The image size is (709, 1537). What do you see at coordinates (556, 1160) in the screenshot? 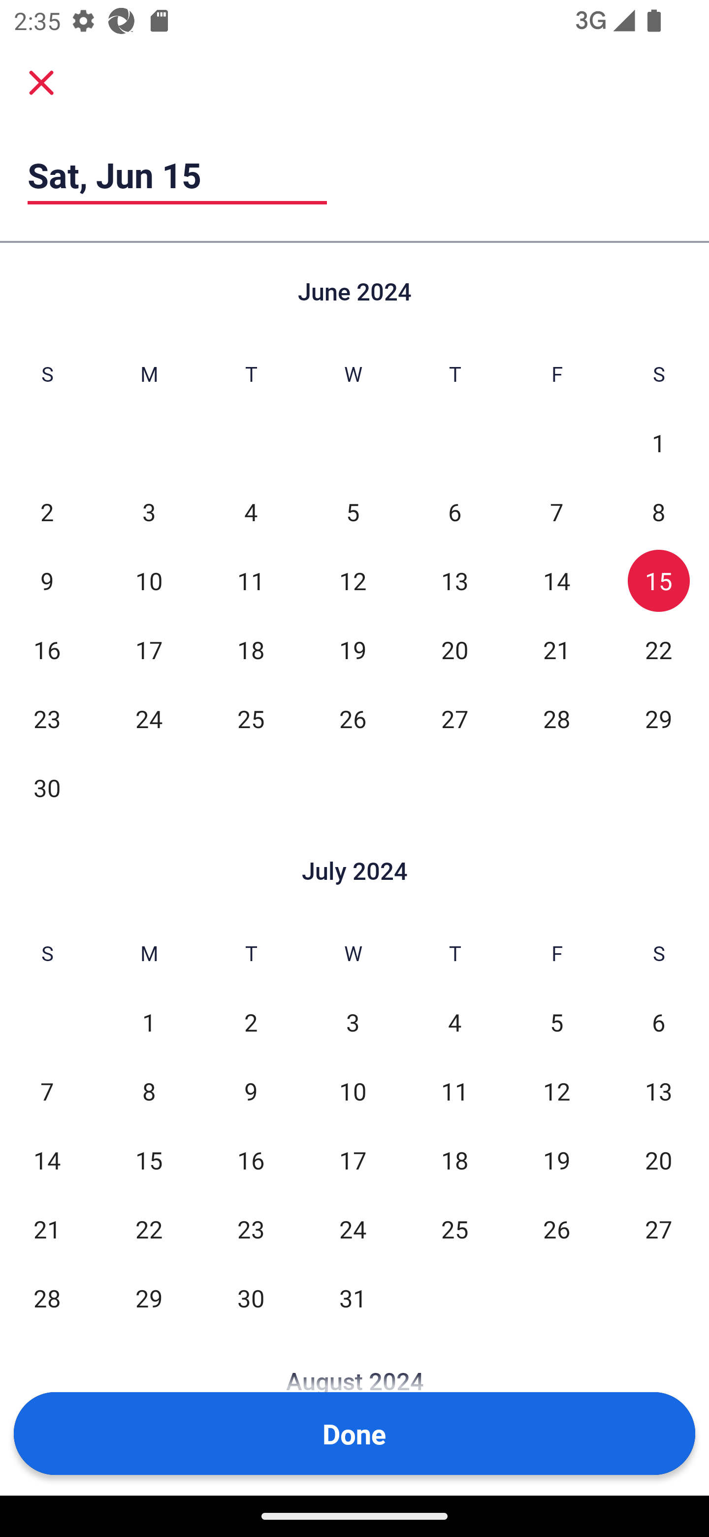
I see `19 Fri, Jul 19, Not Selected` at bounding box center [556, 1160].